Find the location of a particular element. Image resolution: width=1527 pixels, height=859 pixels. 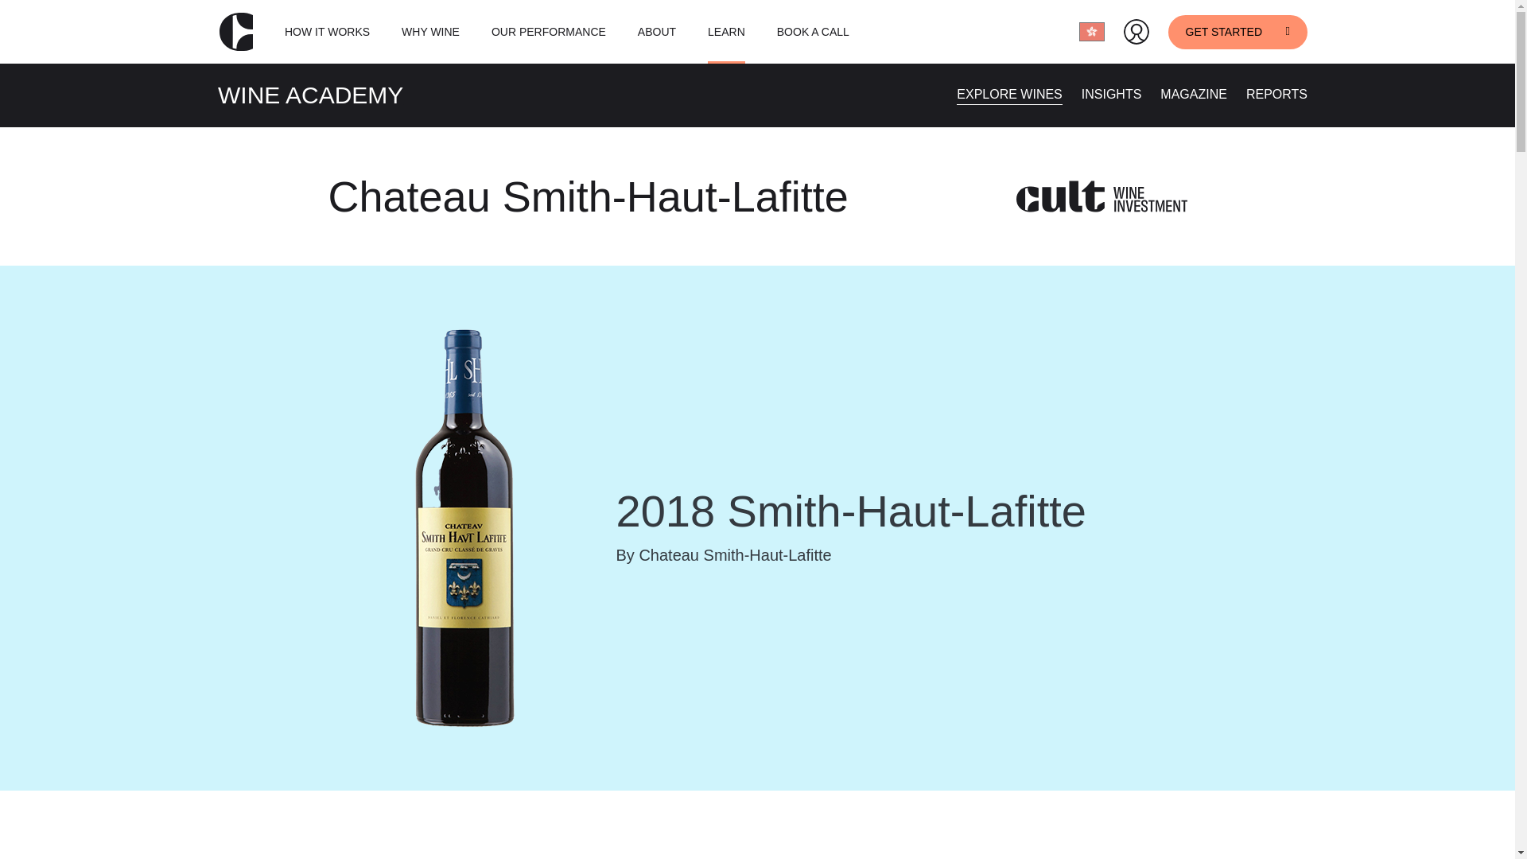

OUR PERFORMANCE is located at coordinates (549, 32).